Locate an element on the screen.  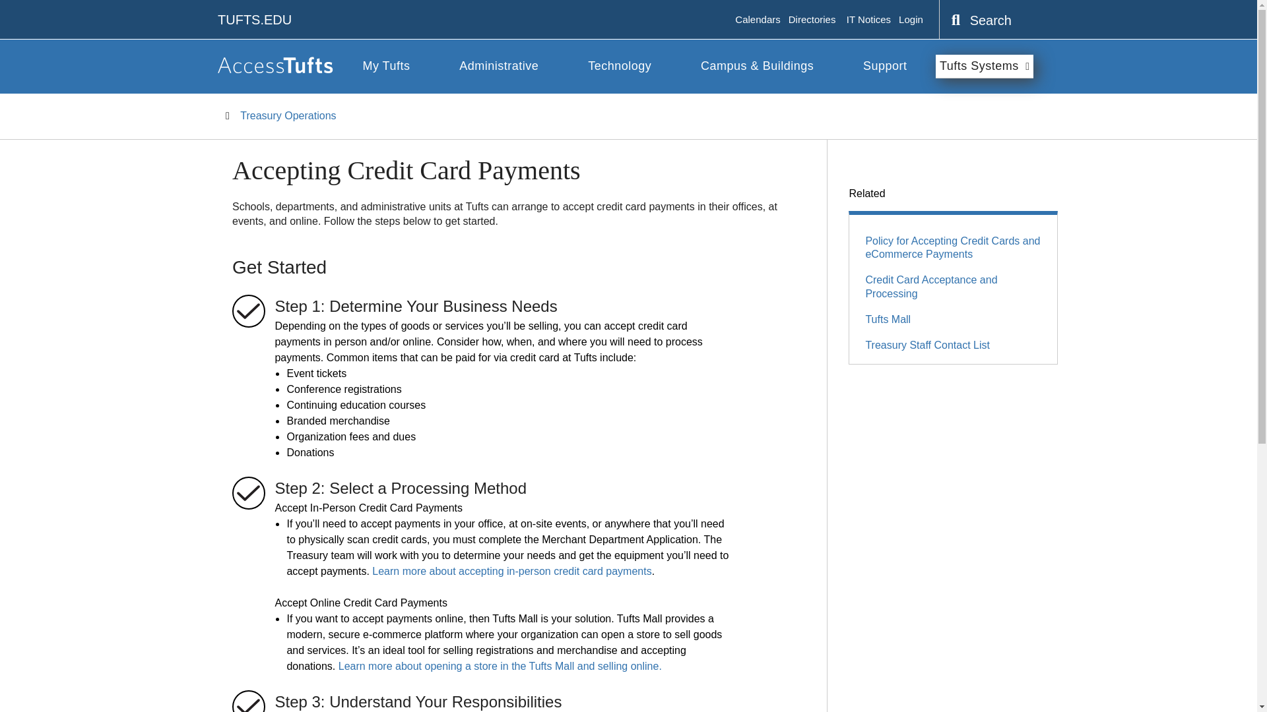
IT Notices is located at coordinates (868, 20).